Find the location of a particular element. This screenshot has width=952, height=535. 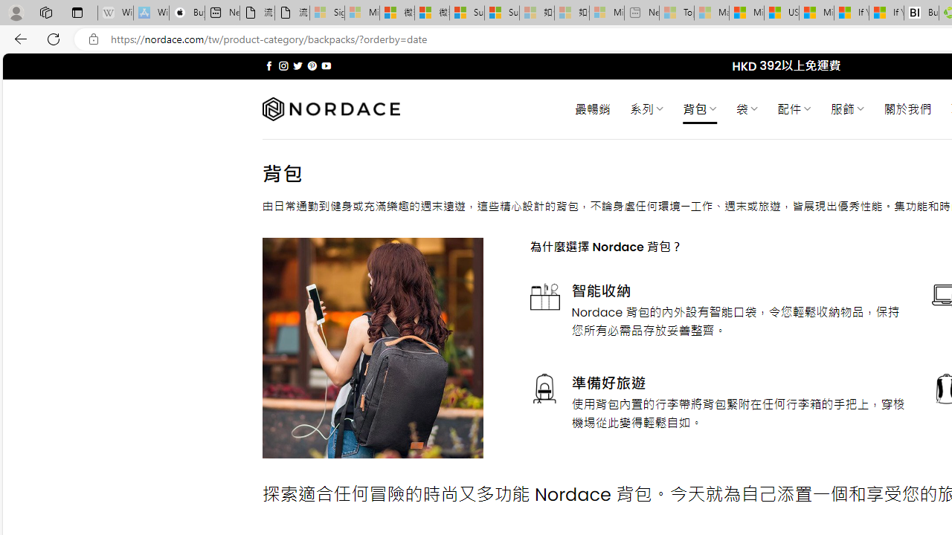

Follow on Twitter is located at coordinates (297, 65).